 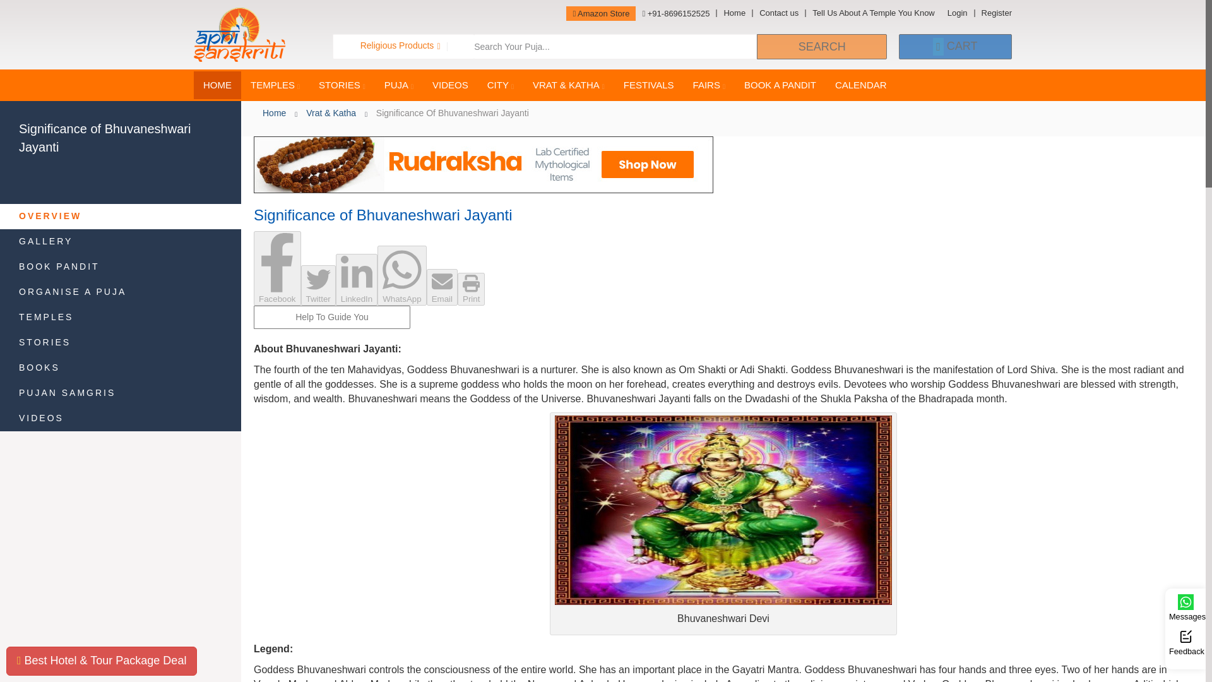 What do you see at coordinates (600, 13) in the screenshot?
I see `Amazon Store` at bounding box center [600, 13].